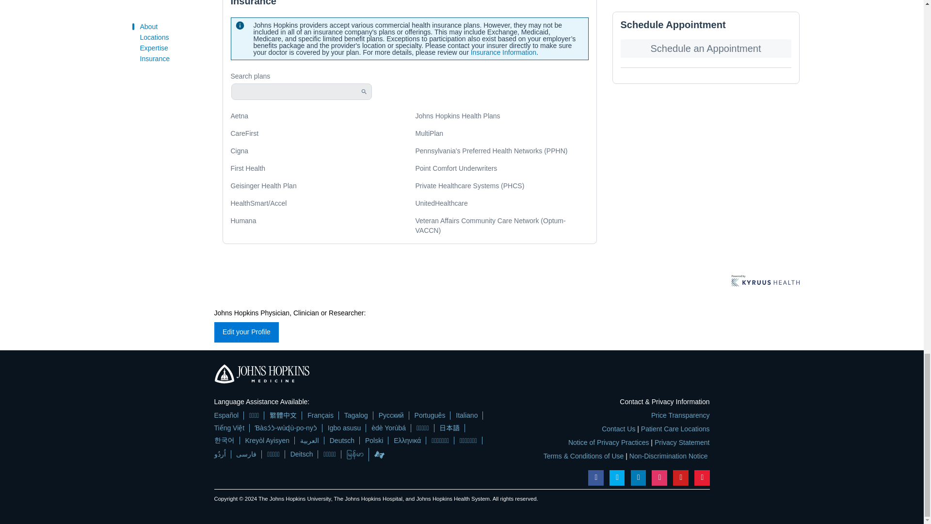 The width and height of the screenshot is (931, 524). What do you see at coordinates (344, 428) in the screenshot?
I see `Igbo asusu` at bounding box center [344, 428].